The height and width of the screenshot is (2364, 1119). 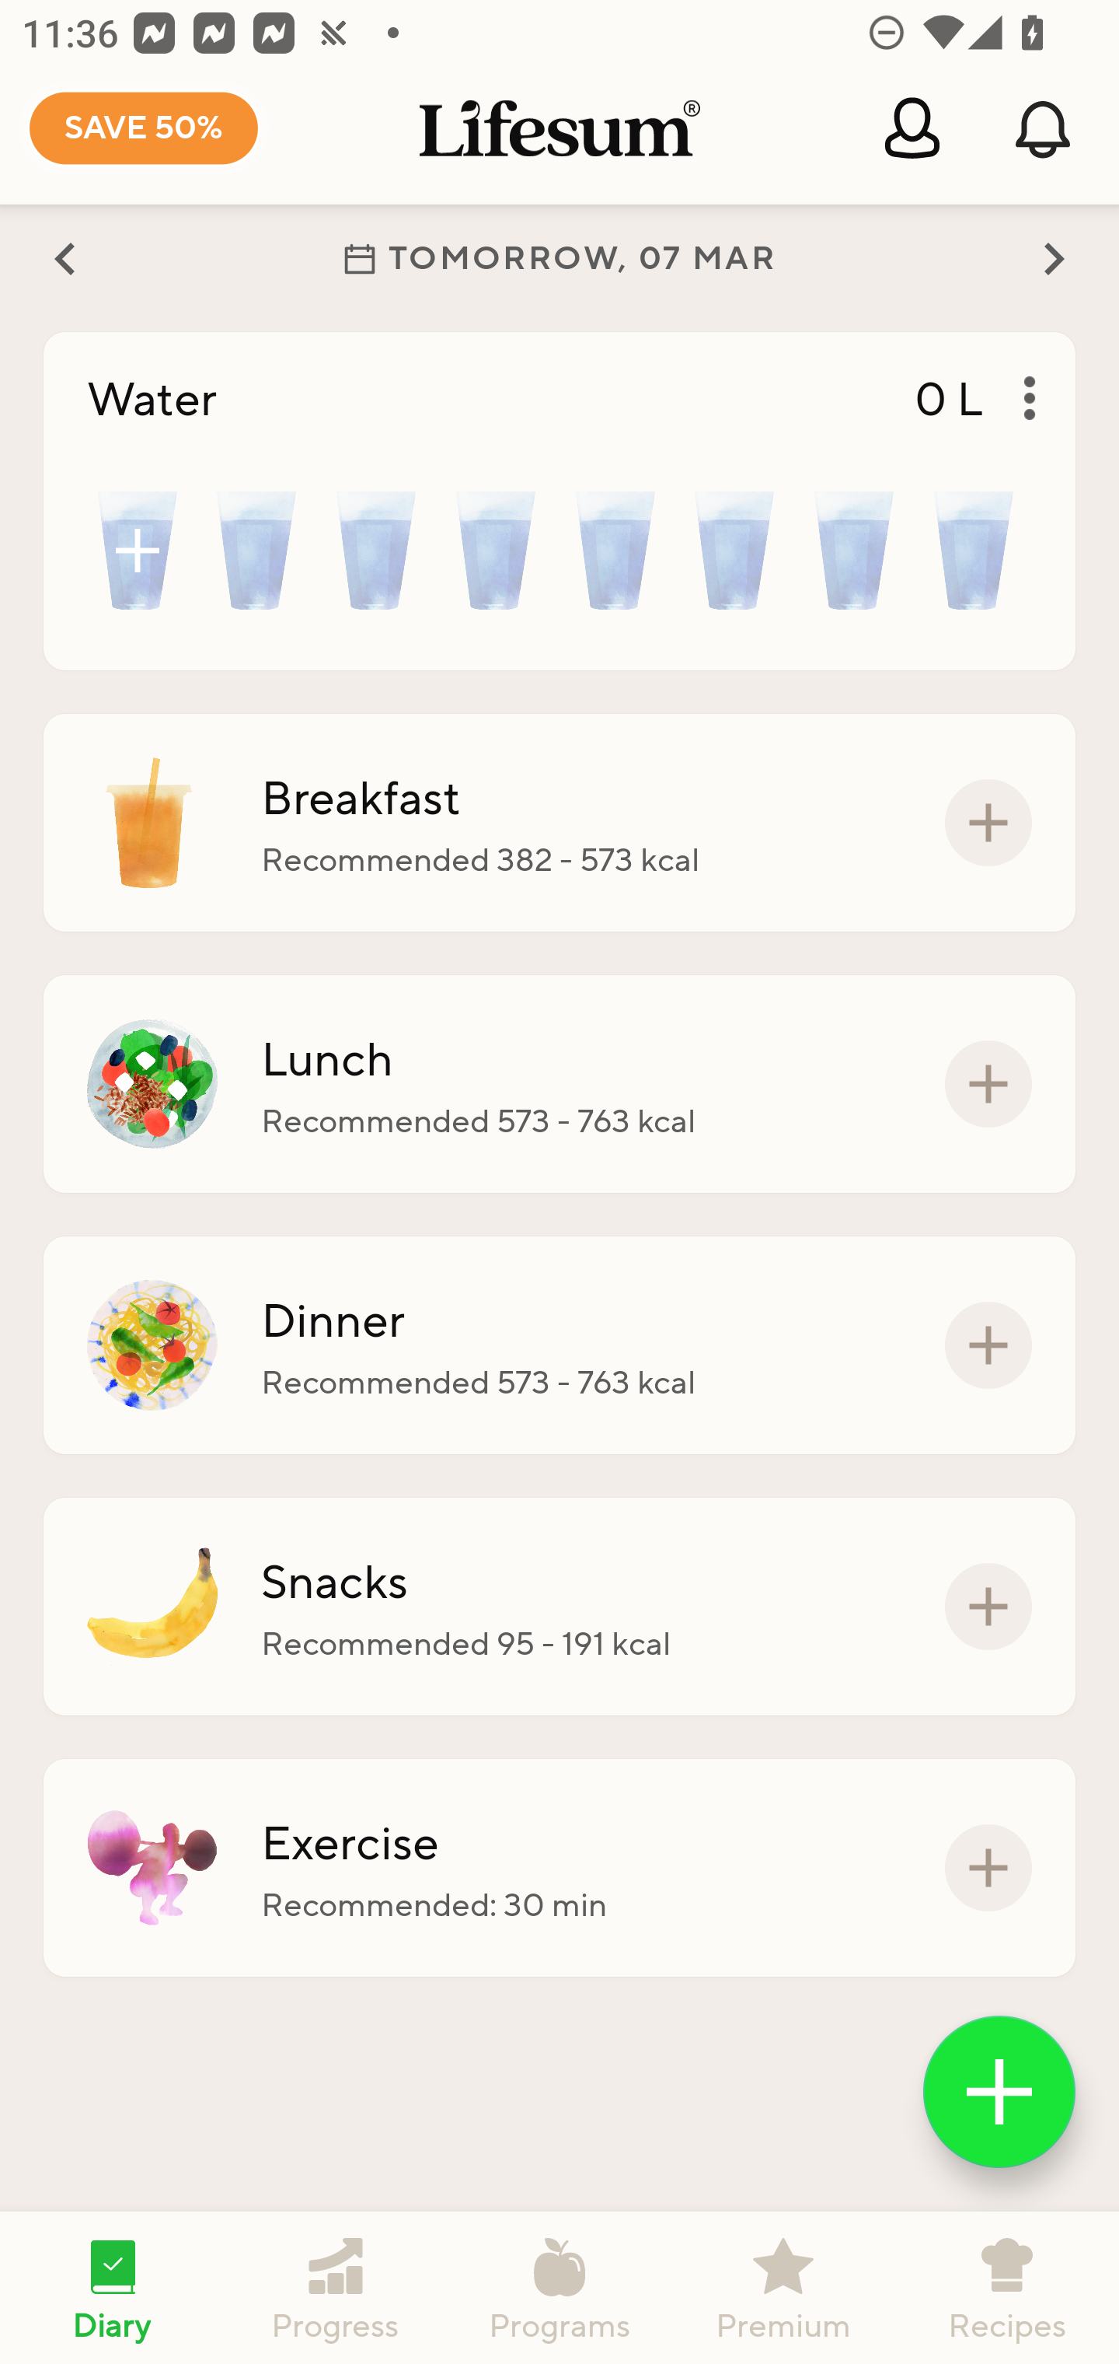 I want to click on Lunch Recommended 573 - 763 kcal, so click(x=559, y=1084).